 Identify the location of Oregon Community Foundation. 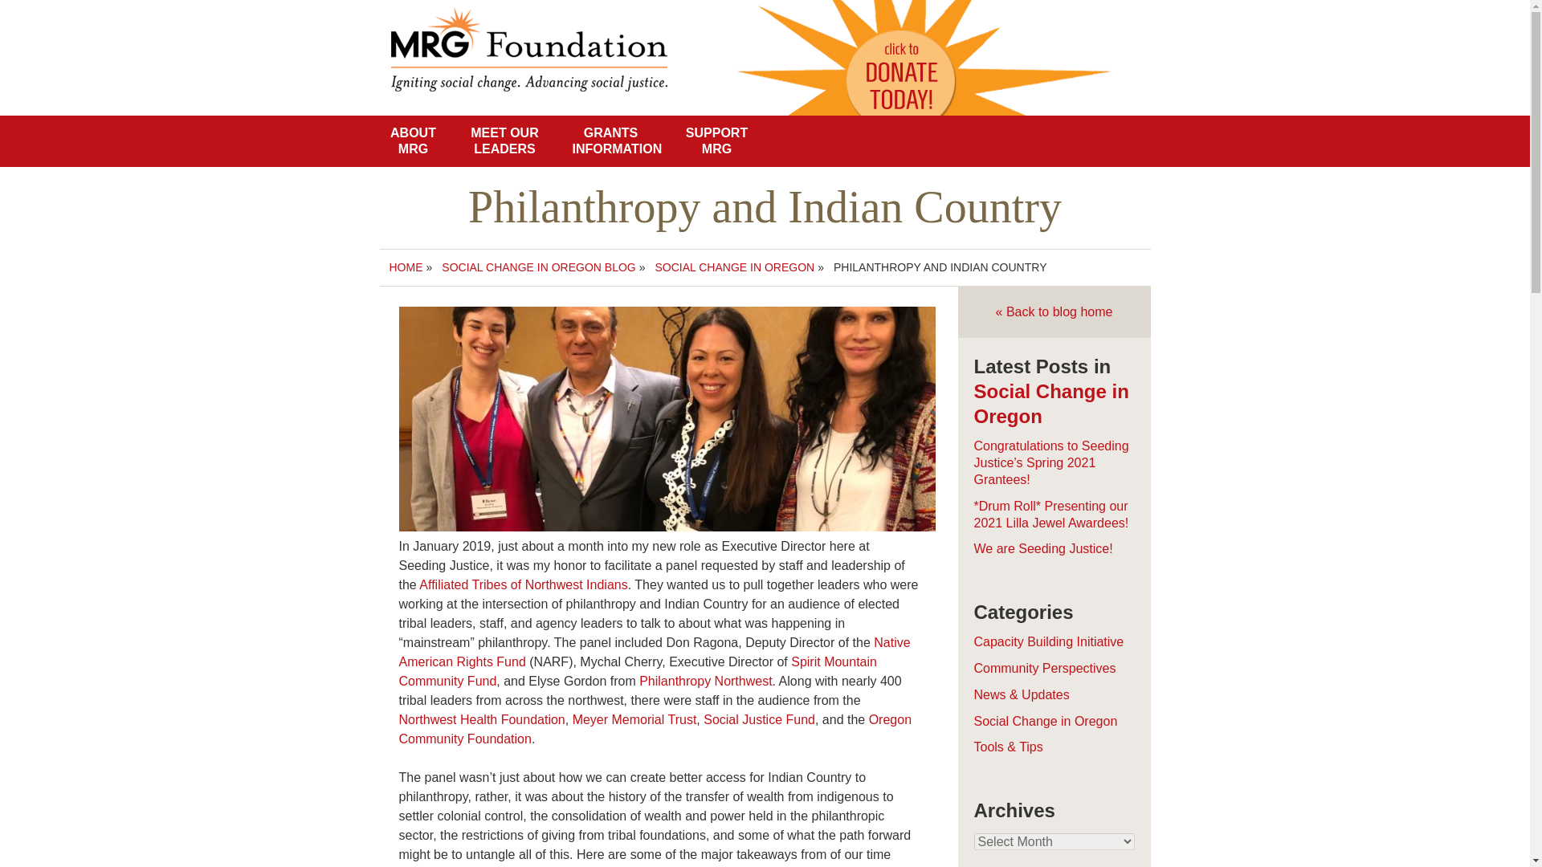
(654, 729).